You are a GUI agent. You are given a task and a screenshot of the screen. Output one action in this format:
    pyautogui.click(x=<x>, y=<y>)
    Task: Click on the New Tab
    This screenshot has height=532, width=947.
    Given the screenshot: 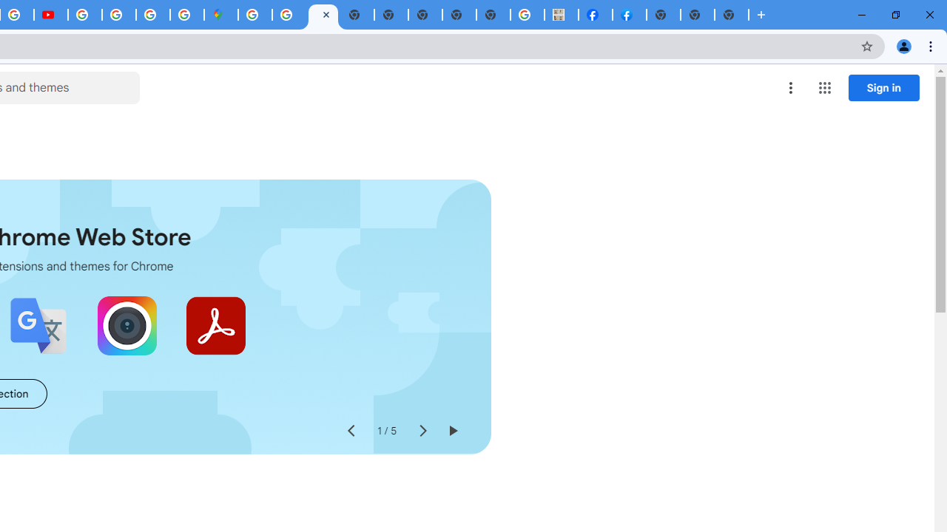 What is the action you would take?
    pyautogui.click(x=664, y=15)
    